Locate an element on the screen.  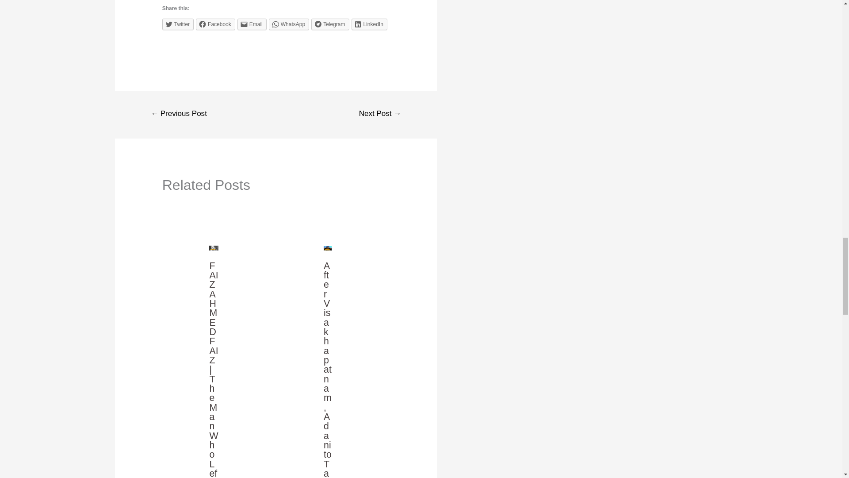
Facebook is located at coordinates (215, 24).